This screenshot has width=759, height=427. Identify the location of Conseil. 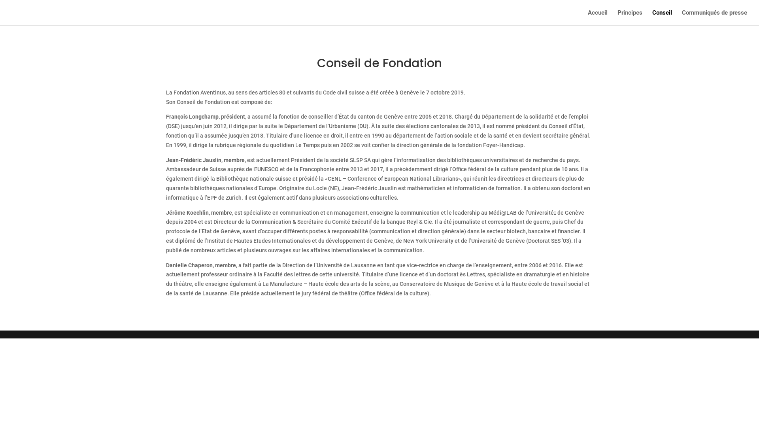
(662, 17).